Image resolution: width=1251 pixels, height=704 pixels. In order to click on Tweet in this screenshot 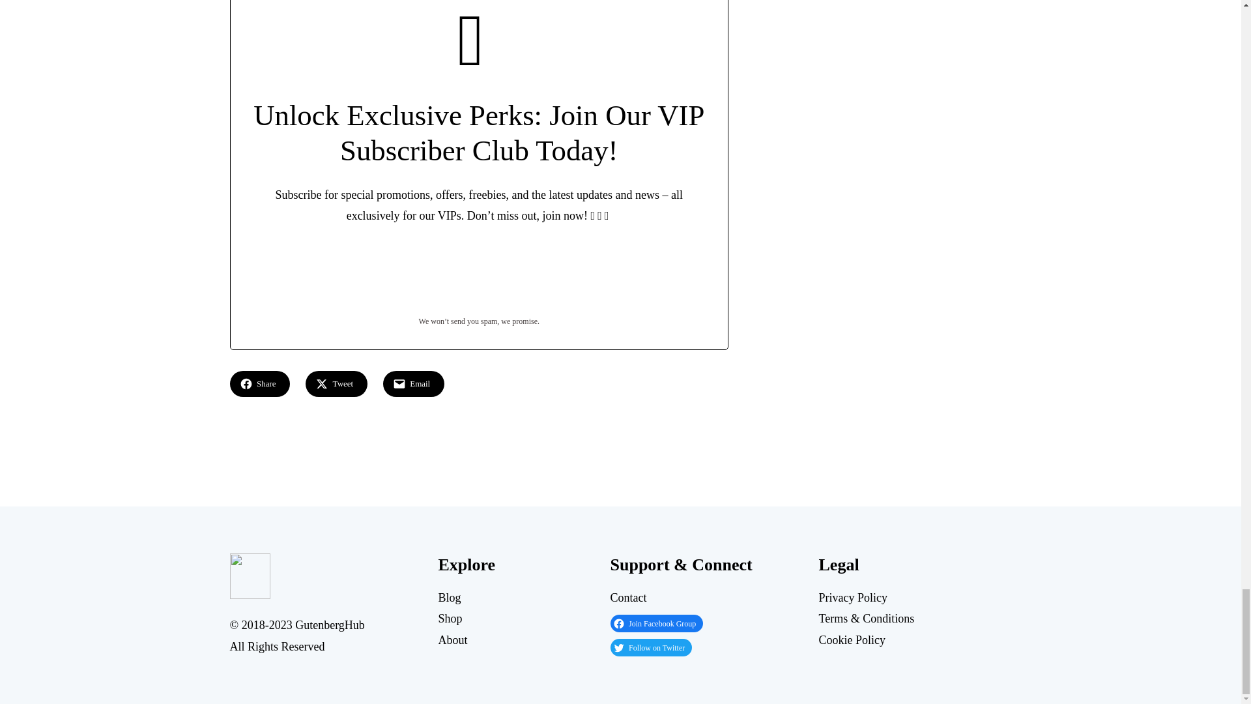, I will do `click(336, 384)`.